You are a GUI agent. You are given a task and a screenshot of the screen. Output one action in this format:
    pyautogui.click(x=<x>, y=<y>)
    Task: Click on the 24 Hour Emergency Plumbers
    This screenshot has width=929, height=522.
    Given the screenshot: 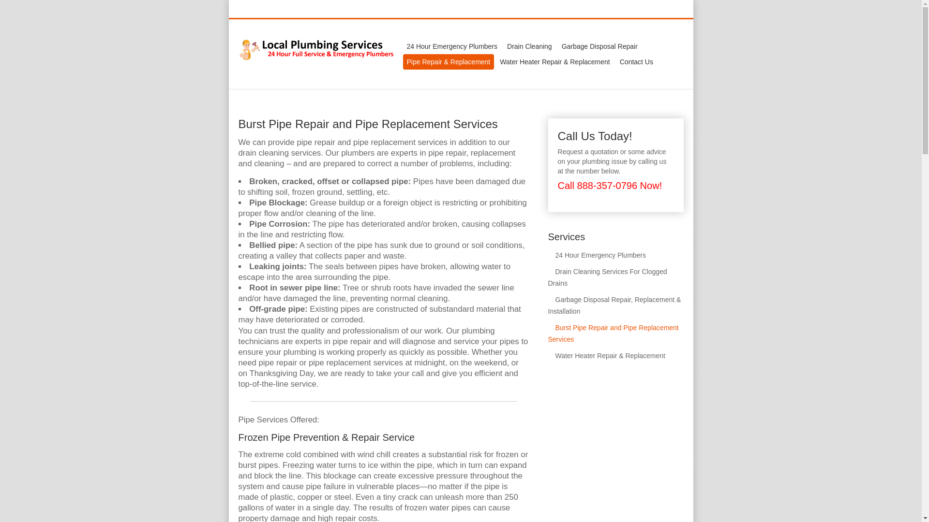 What is the action you would take?
    pyautogui.click(x=452, y=46)
    